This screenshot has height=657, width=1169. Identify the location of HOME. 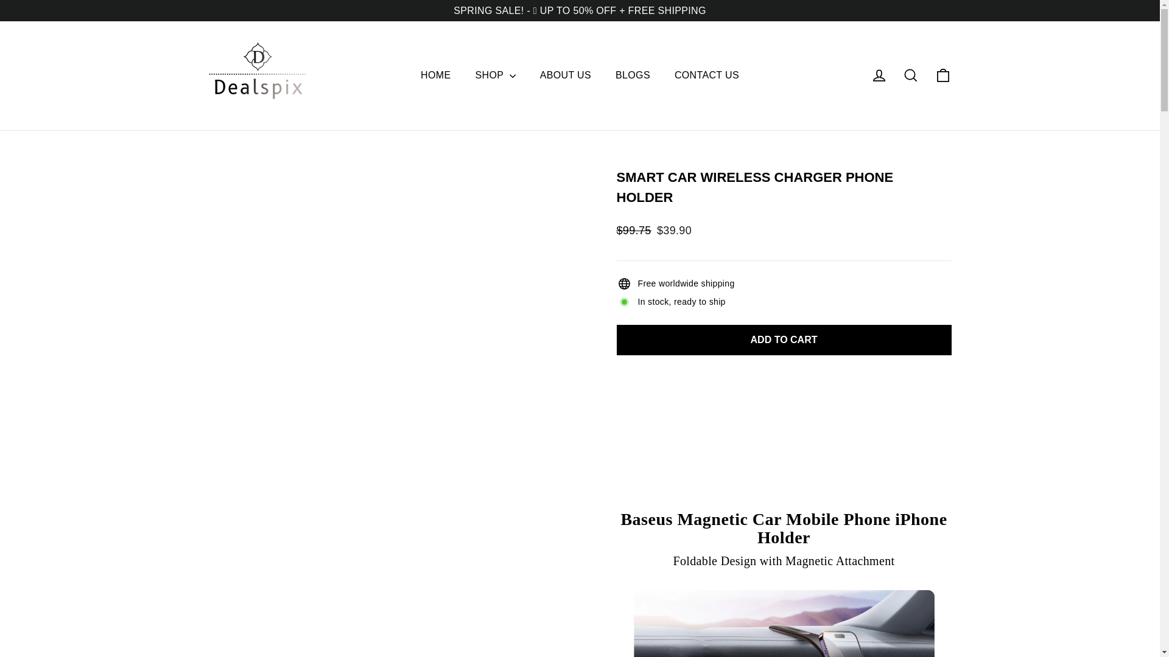
(435, 75).